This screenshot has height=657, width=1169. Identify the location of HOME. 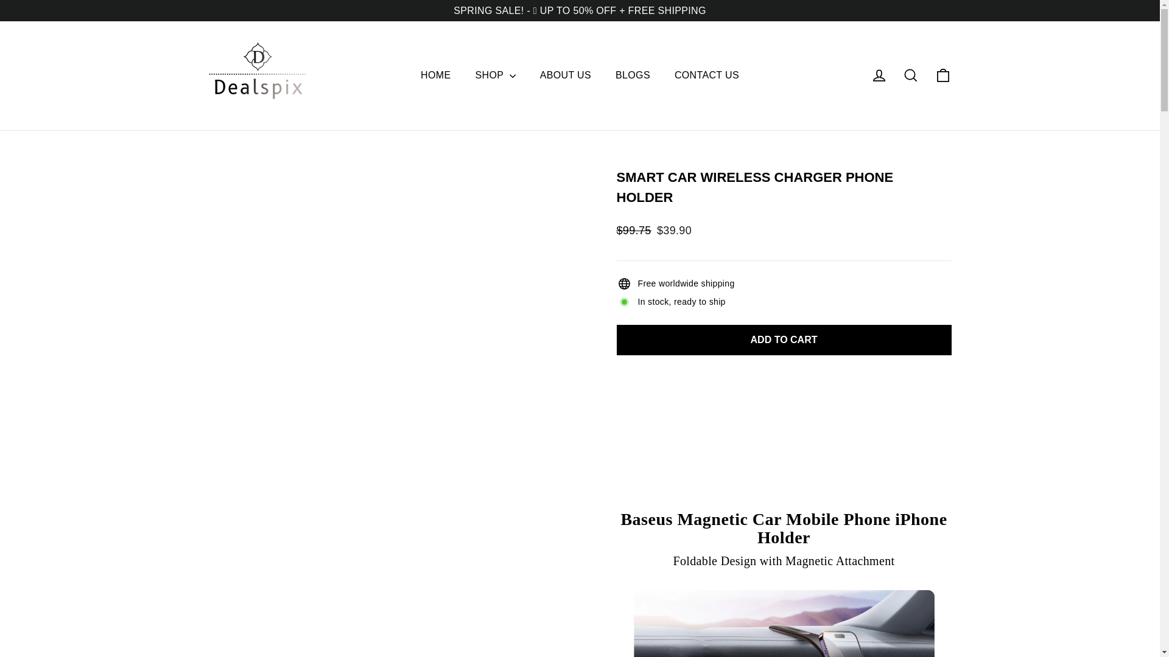
(435, 75).